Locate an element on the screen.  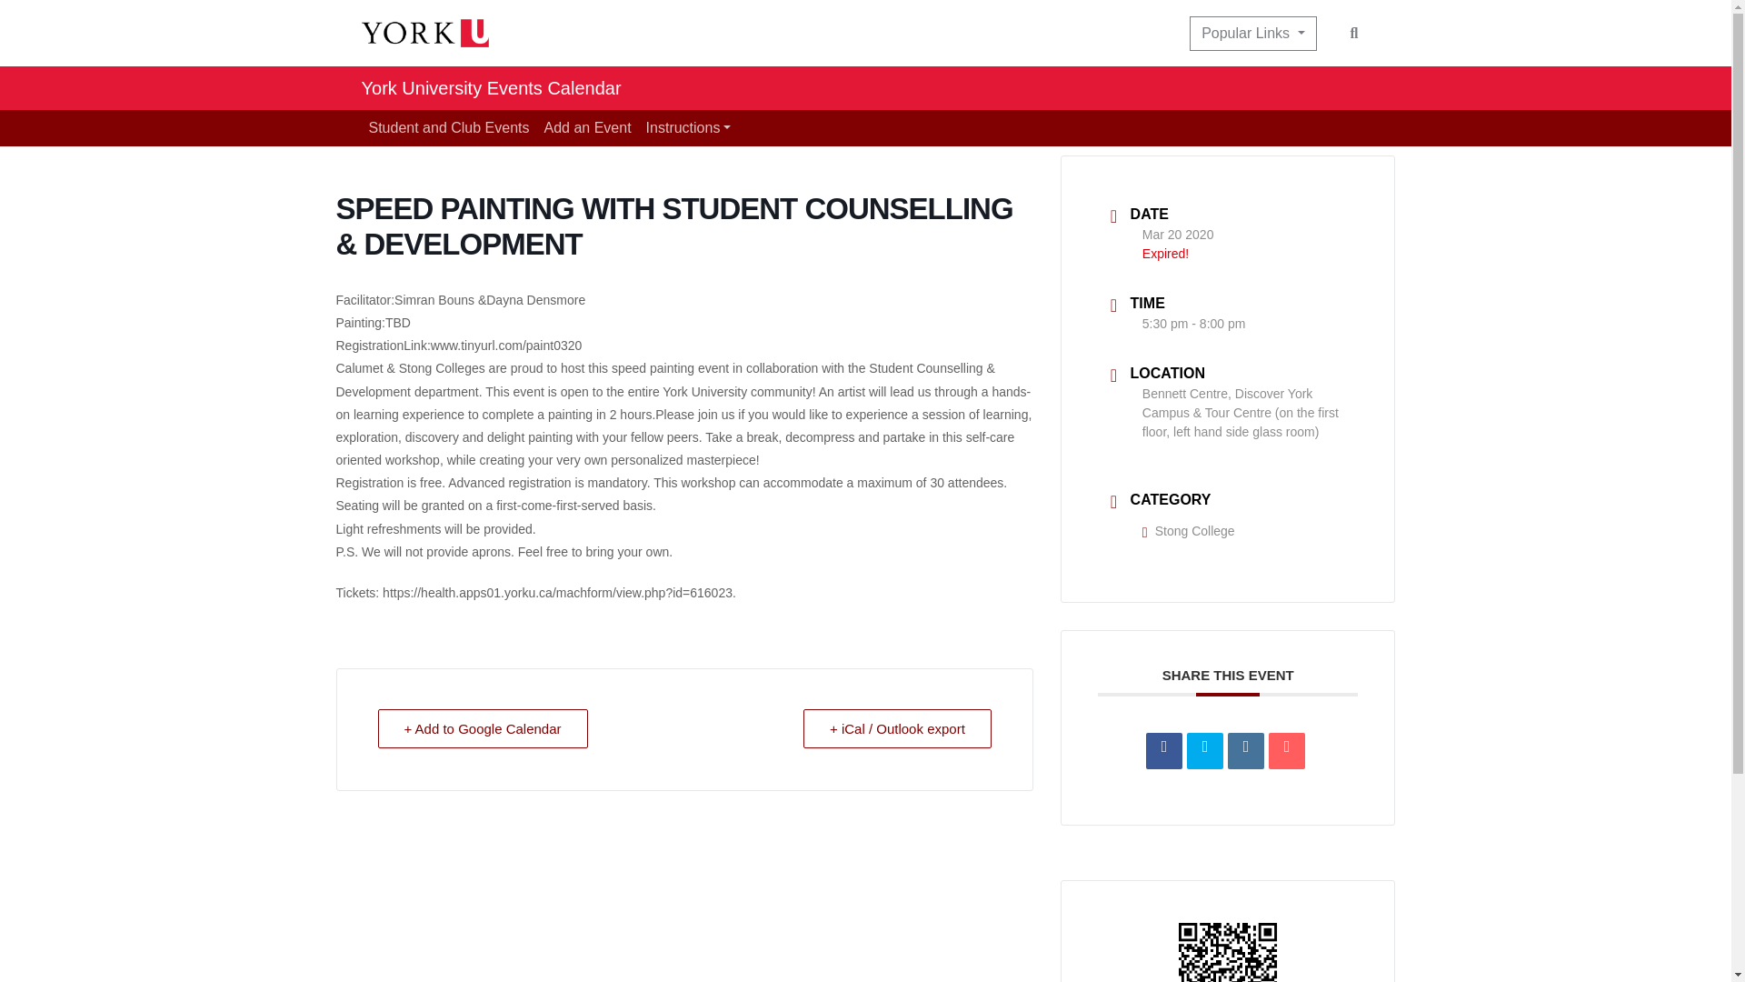
Linkedin is located at coordinates (1245, 750).